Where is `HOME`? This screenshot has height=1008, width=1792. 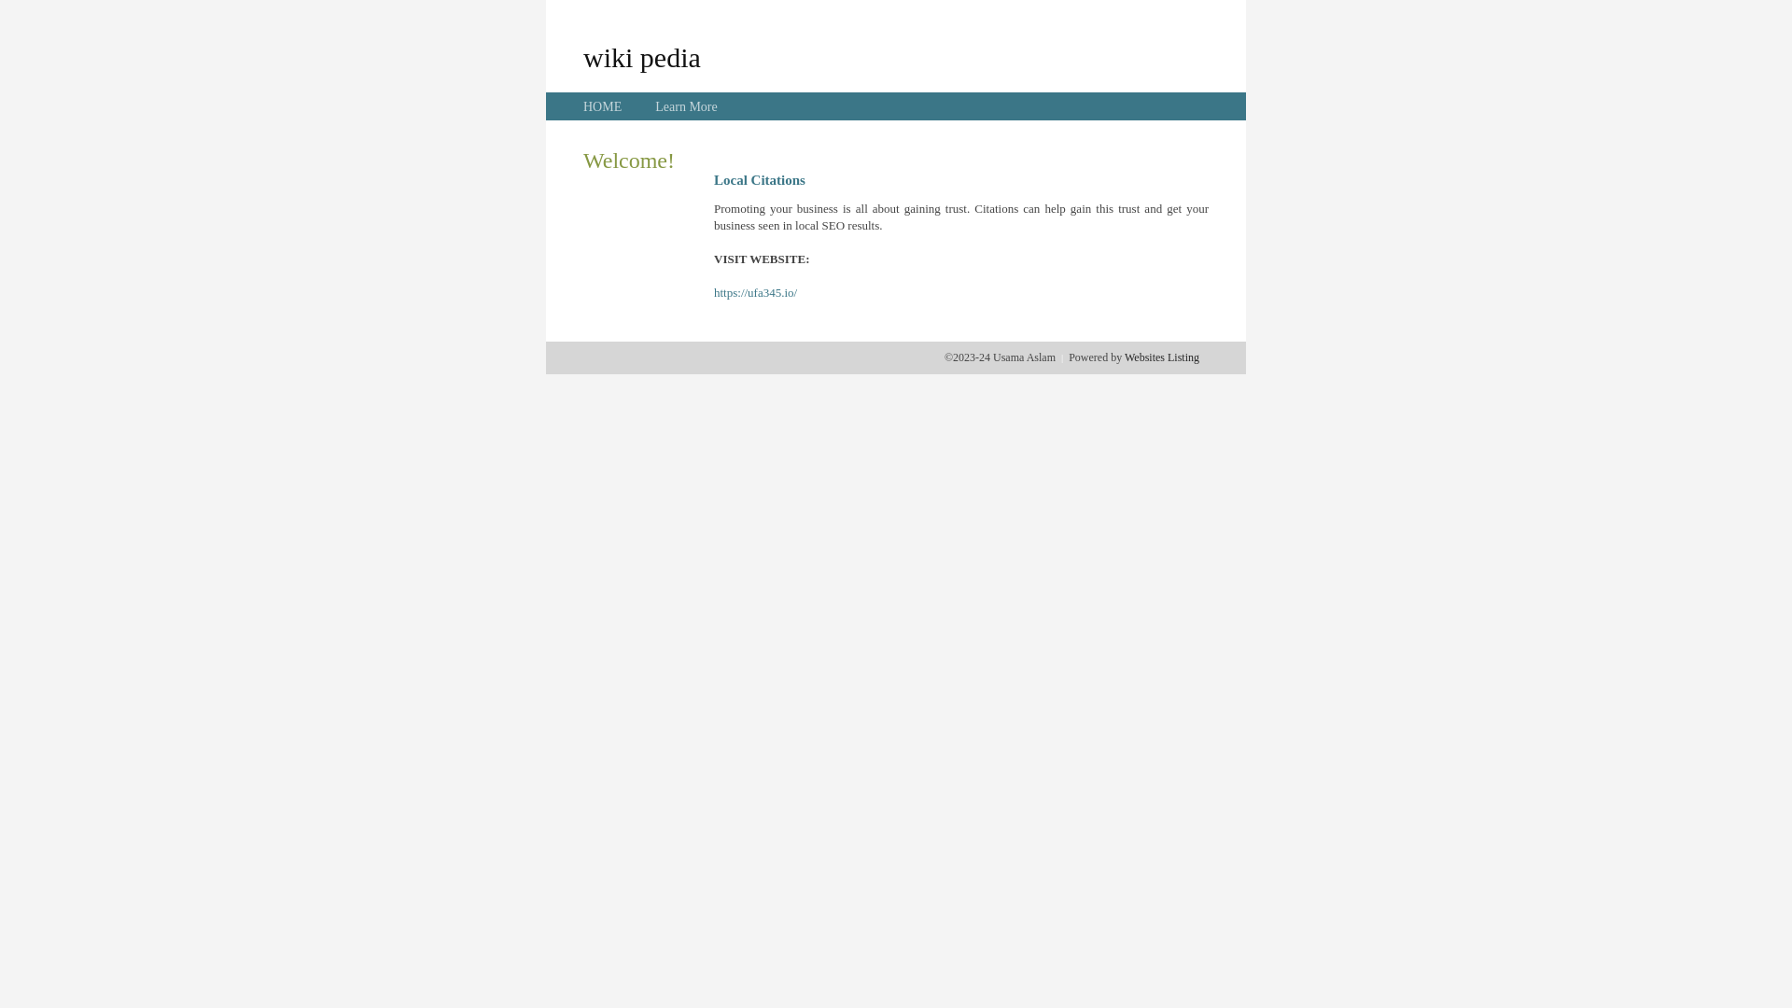 HOME is located at coordinates (603, 106).